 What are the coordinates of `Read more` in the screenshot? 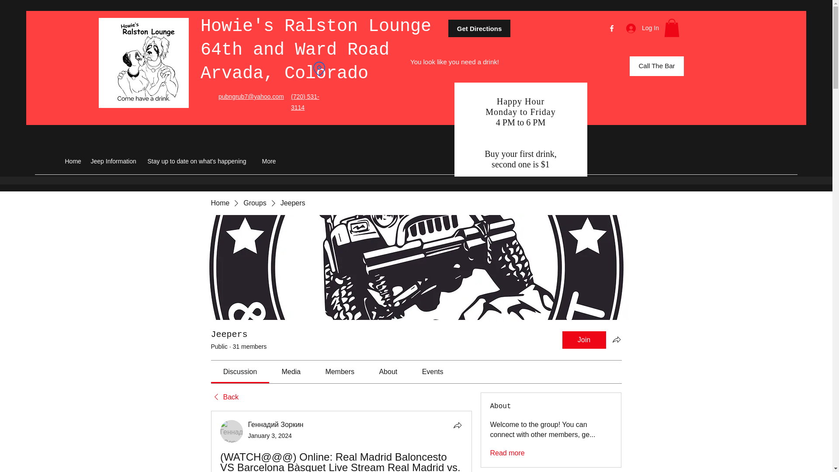 It's located at (507, 453).